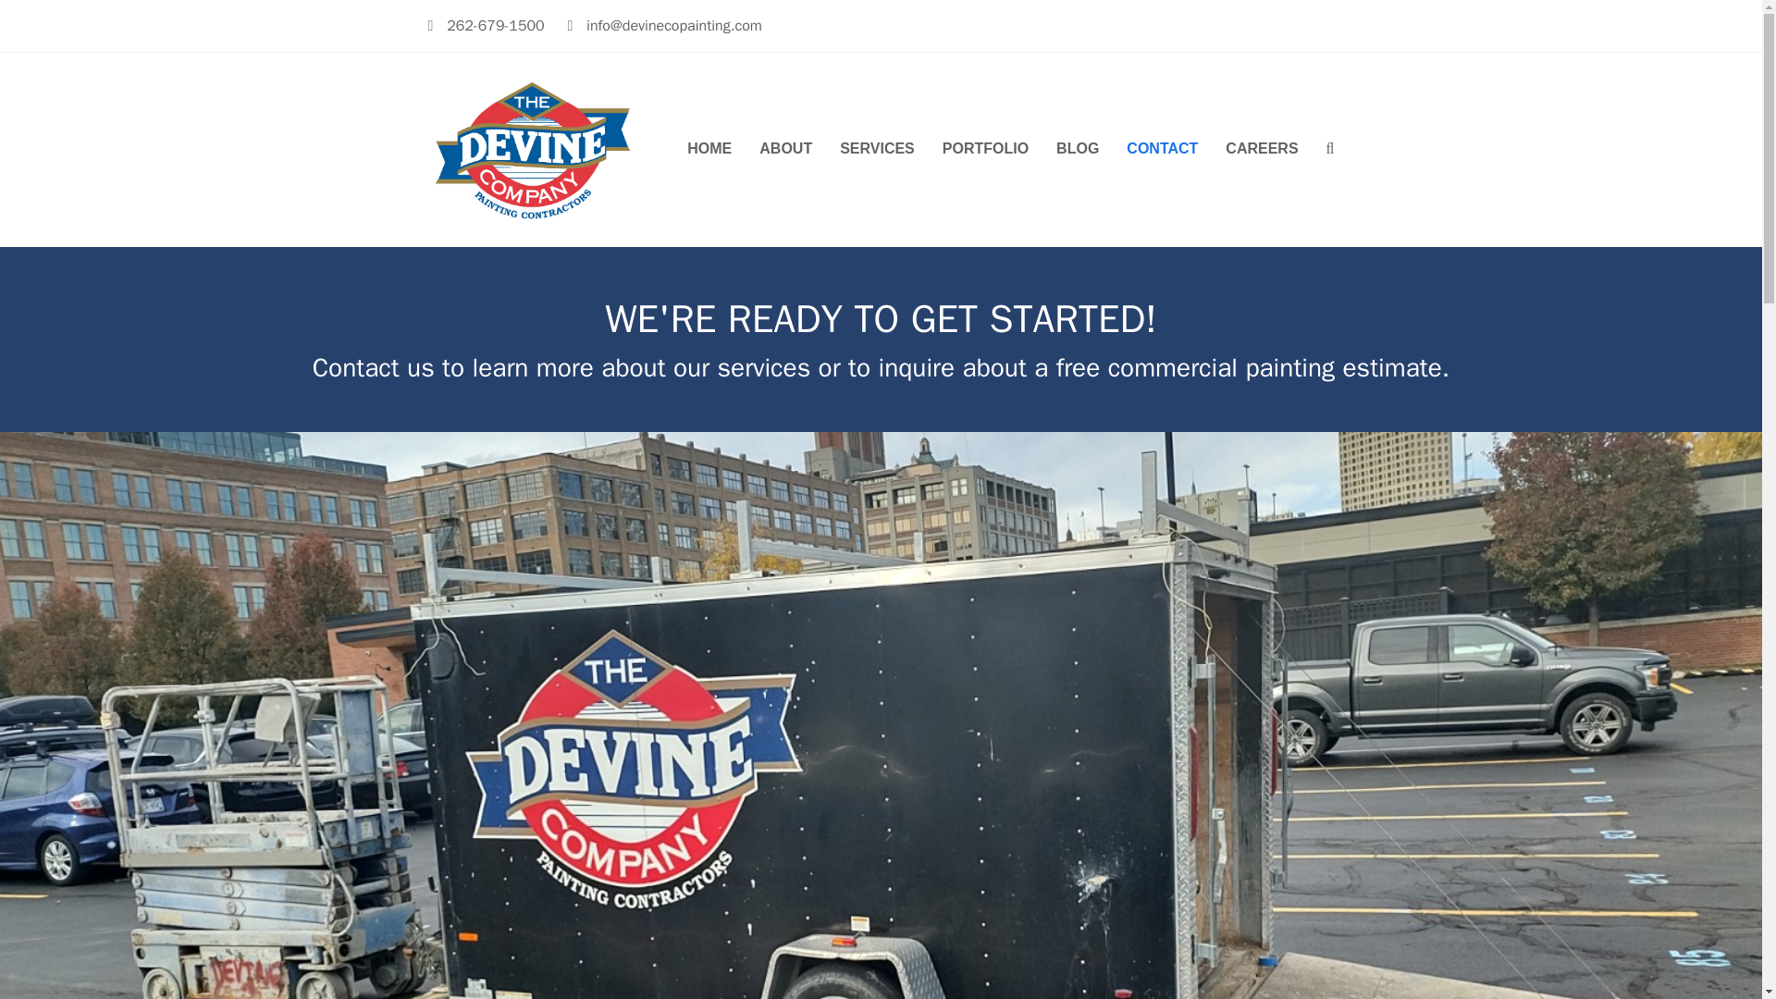 This screenshot has width=1776, height=999. I want to click on SERVICES, so click(877, 150).